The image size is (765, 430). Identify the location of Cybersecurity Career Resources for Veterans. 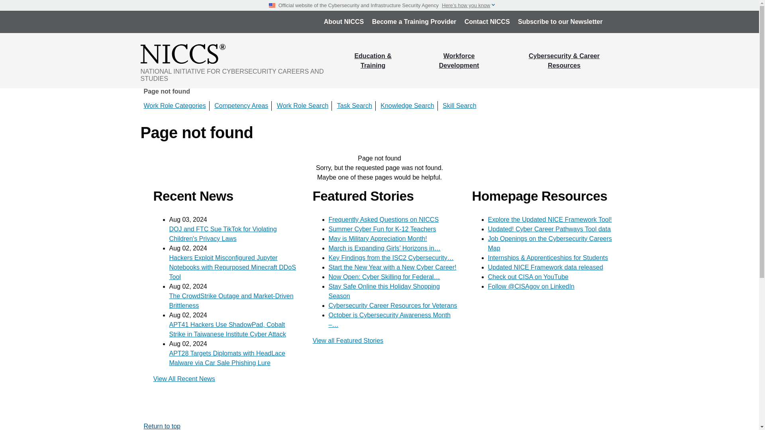
(392, 306).